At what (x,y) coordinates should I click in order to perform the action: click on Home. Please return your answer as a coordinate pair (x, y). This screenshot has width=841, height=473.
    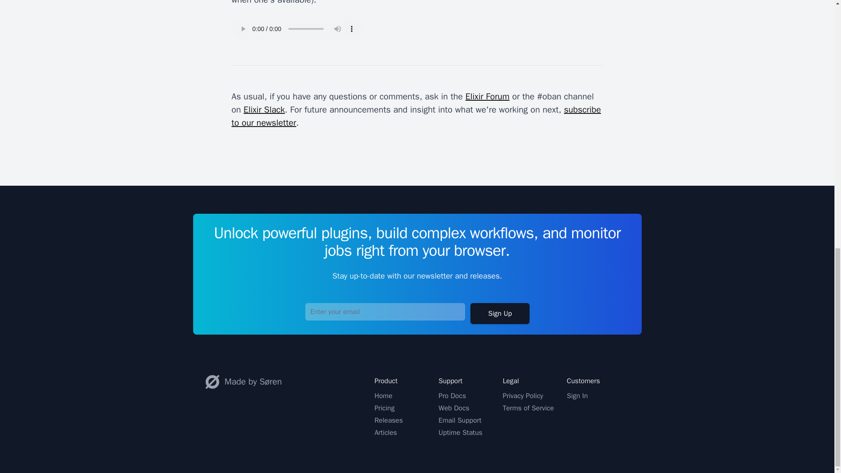
    Looking at the image, I should click on (383, 396).